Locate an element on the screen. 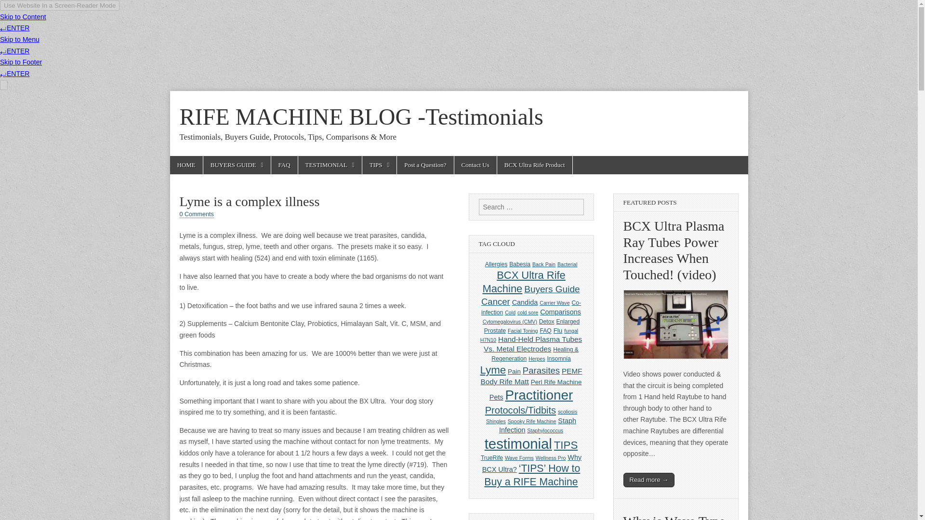 This screenshot has width=925, height=520. FAQ is located at coordinates (284, 165).